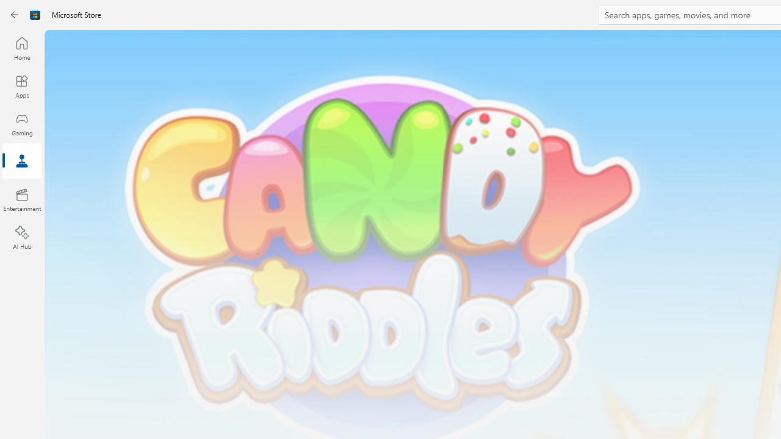 This screenshot has height=439, width=781. What do you see at coordinates (22, 162) in the screenshot?
I see `Arcade` at bounding box center [22, 162].